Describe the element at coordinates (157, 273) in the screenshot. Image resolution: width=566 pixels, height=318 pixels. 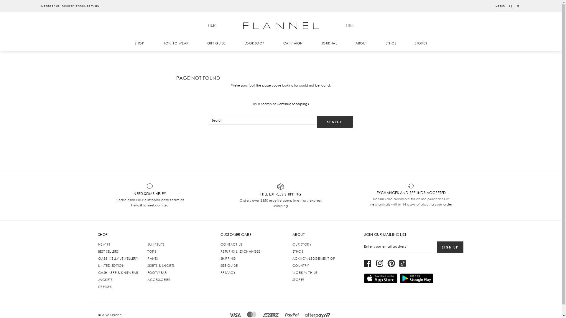
I see `FOOTWEAR` at that location.